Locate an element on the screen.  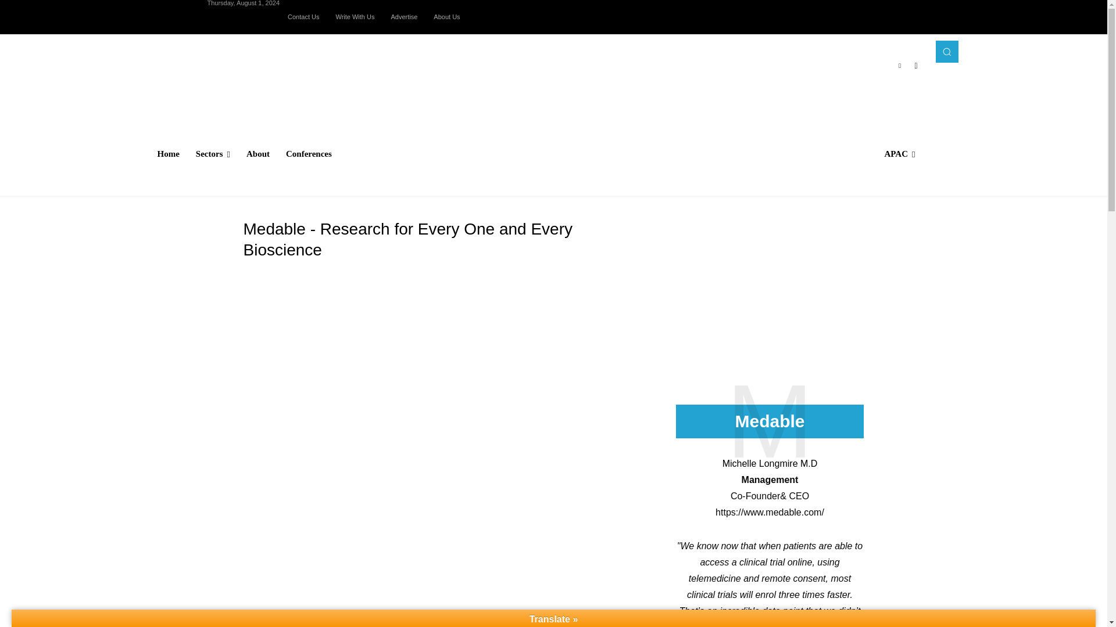
About is located at coordinates (258, 153).